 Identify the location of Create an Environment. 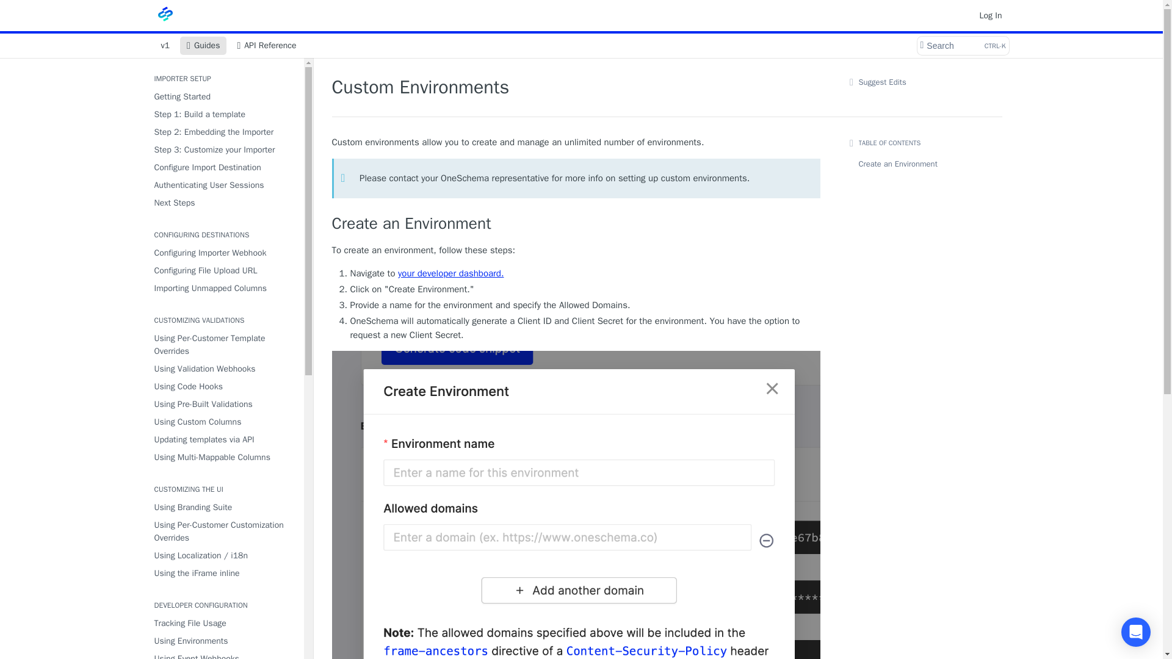
(223, 344).